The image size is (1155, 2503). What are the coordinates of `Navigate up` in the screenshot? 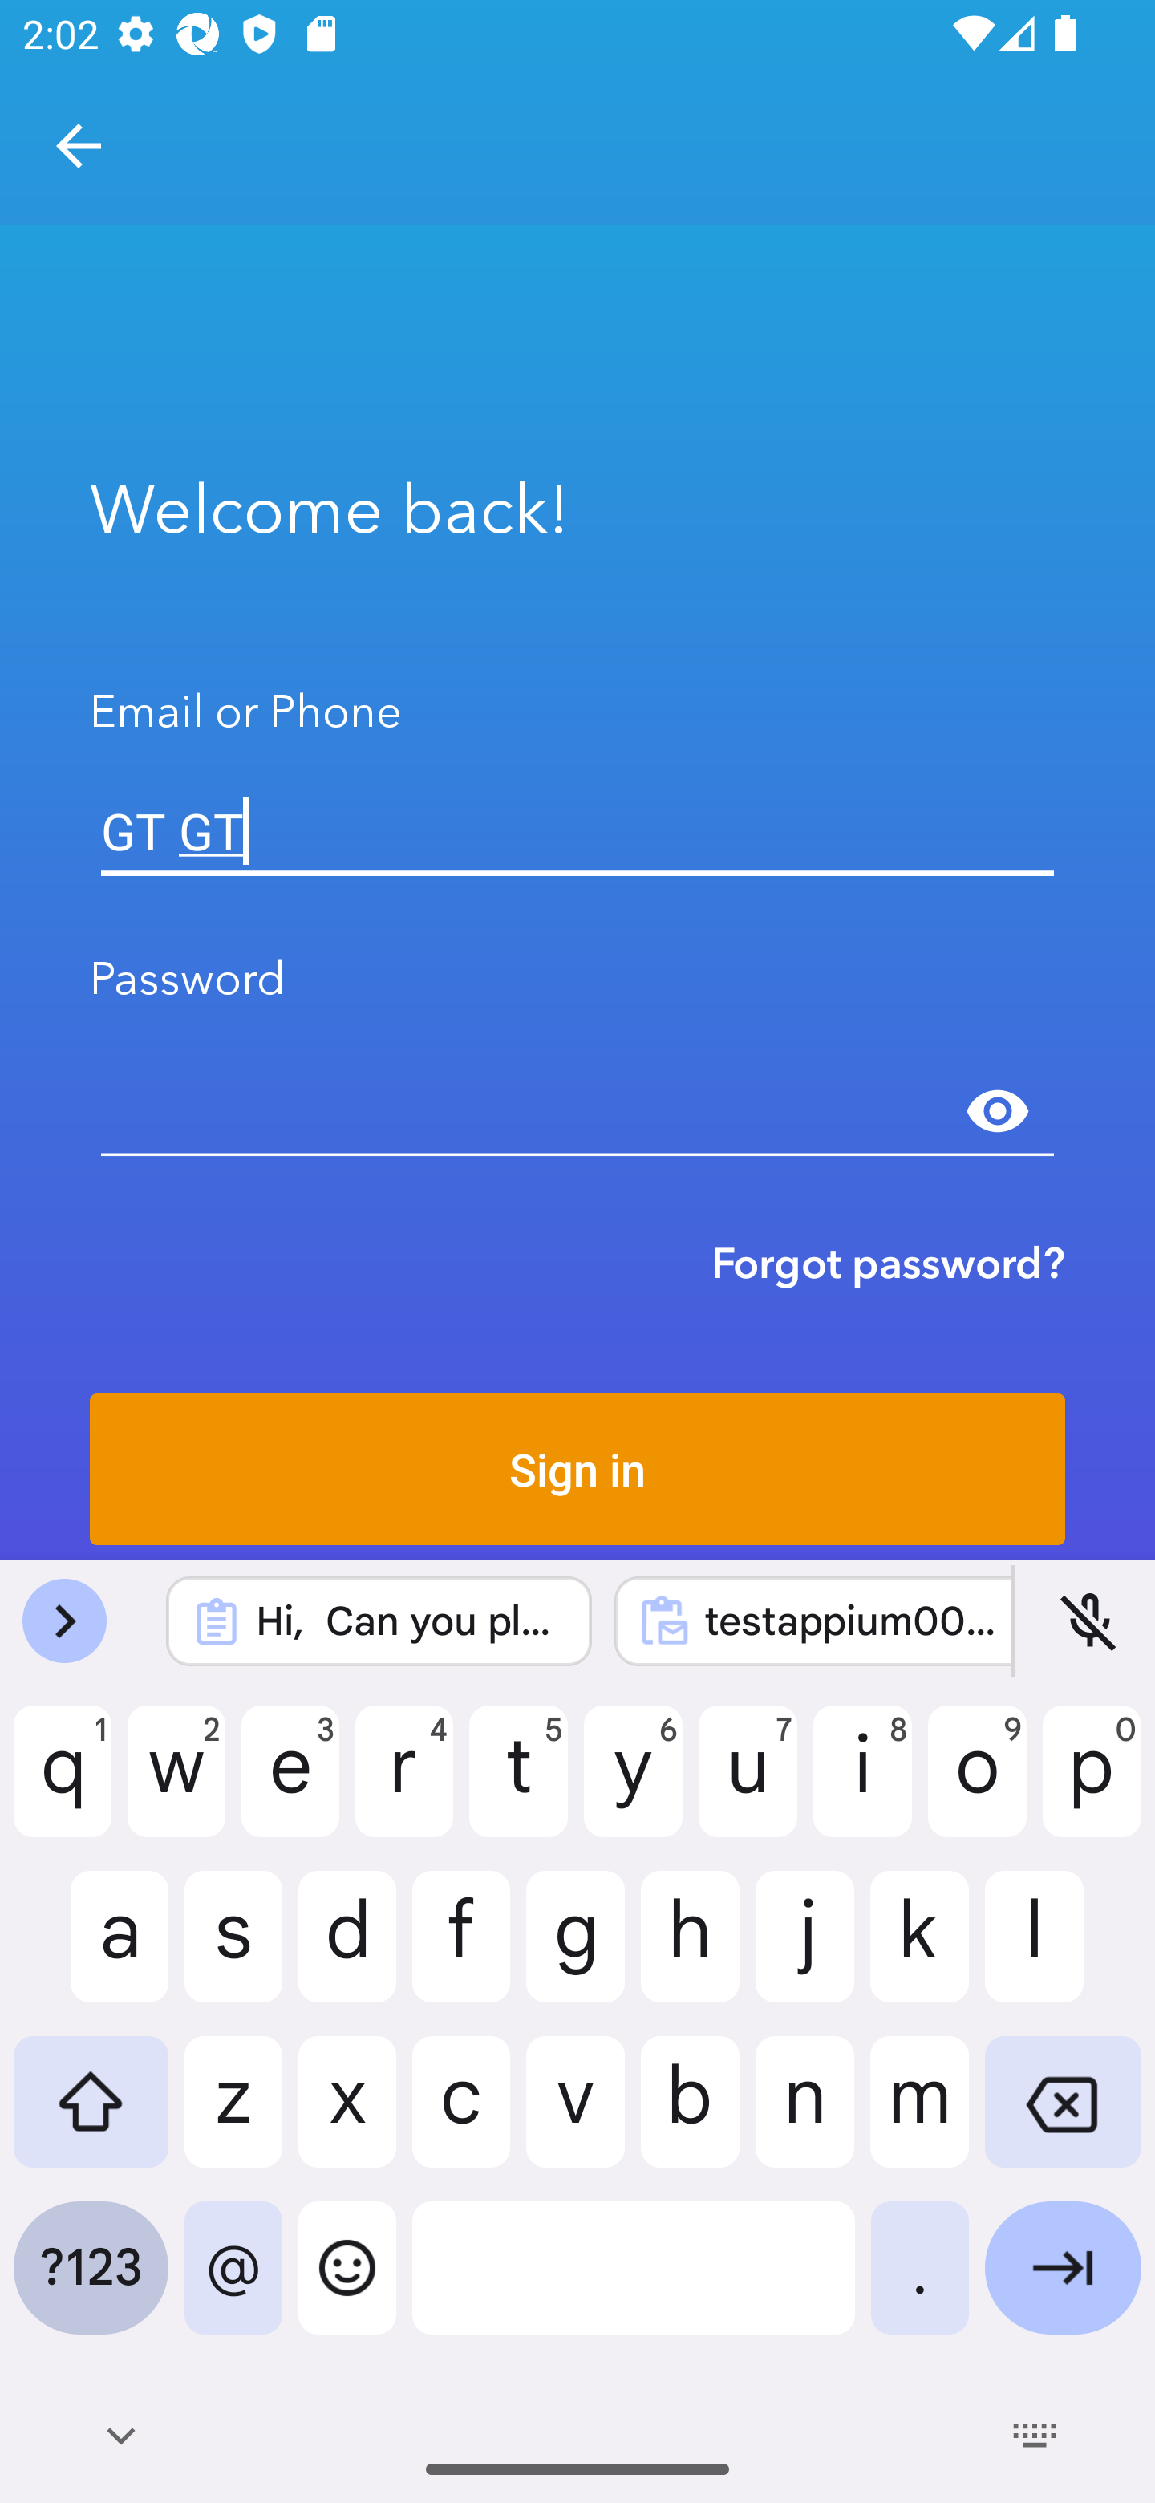 It's located at (79, 146).